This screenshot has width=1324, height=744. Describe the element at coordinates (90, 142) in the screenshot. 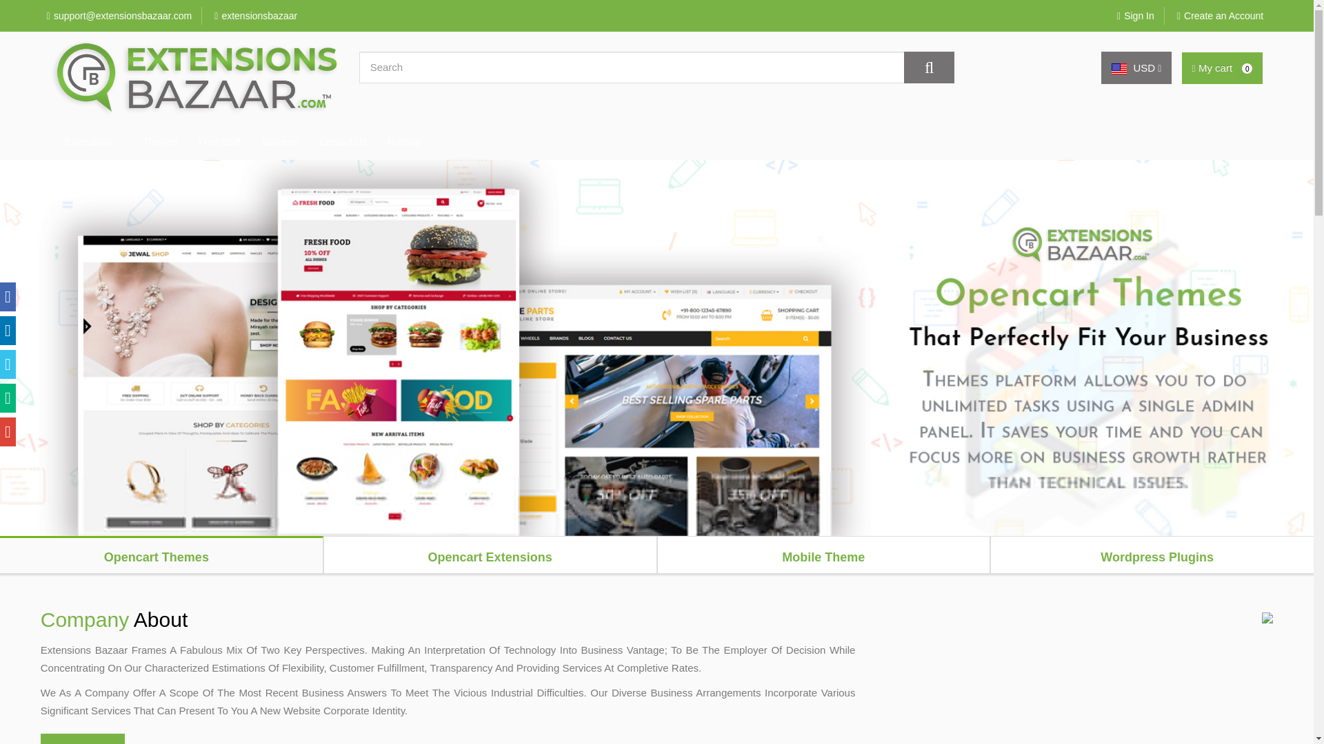

I see `Extensions` at that location.